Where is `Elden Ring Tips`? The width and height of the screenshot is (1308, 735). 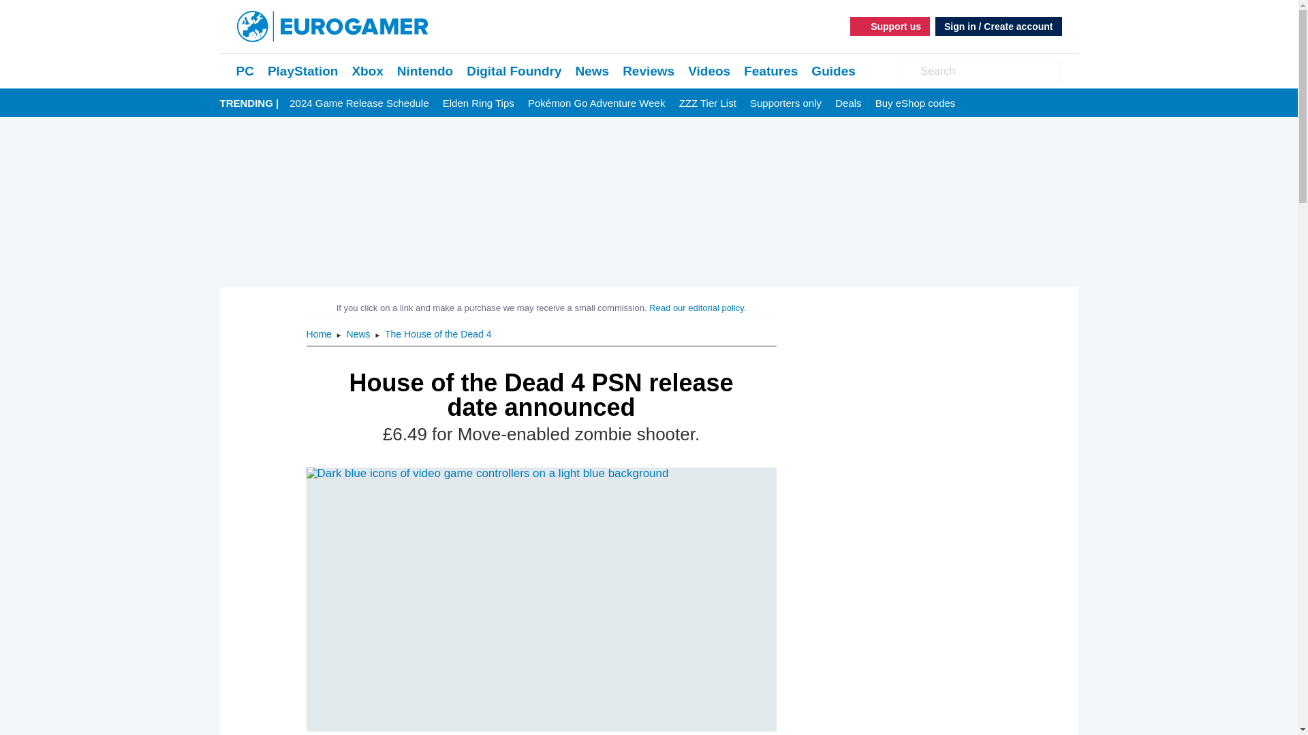 Elden Ring Tips is located at coordinates (478, 103).